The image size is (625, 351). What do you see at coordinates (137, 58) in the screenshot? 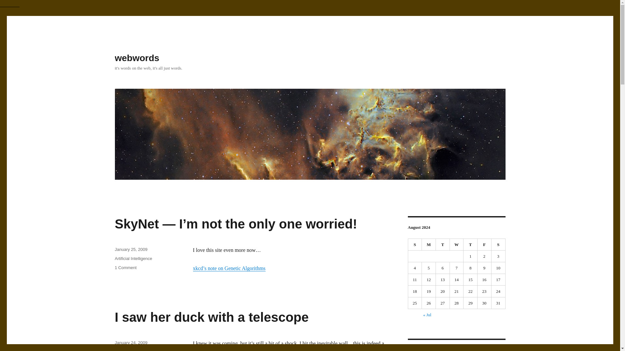
I see `webwords` at bounding box center [137, 58].